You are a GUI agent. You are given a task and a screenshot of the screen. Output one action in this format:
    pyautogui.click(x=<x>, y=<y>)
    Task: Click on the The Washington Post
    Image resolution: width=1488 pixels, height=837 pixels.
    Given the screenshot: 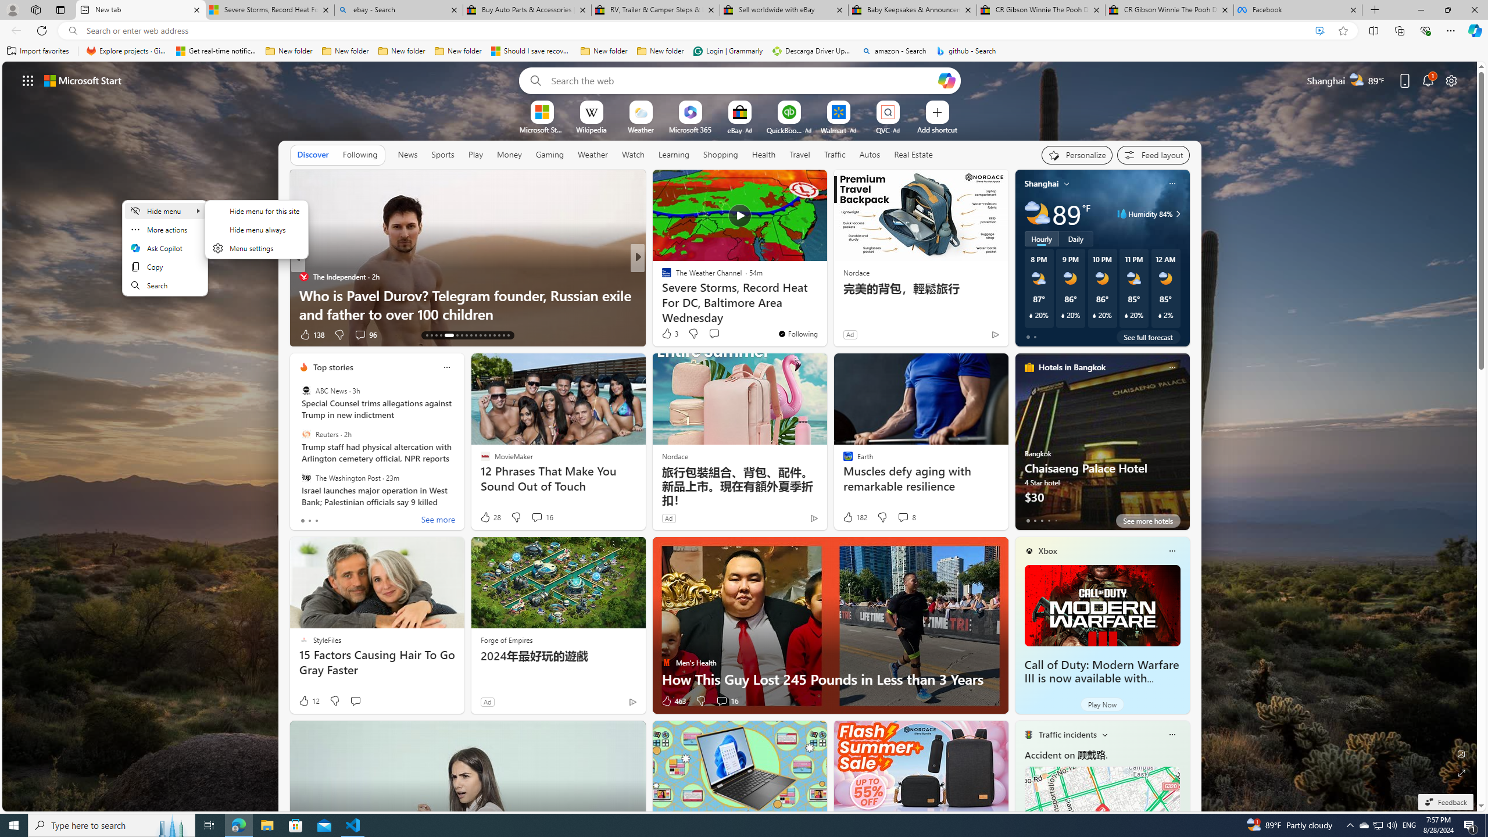 What is the action you would take?
    pyautogui.click(x=306, y=477)
    